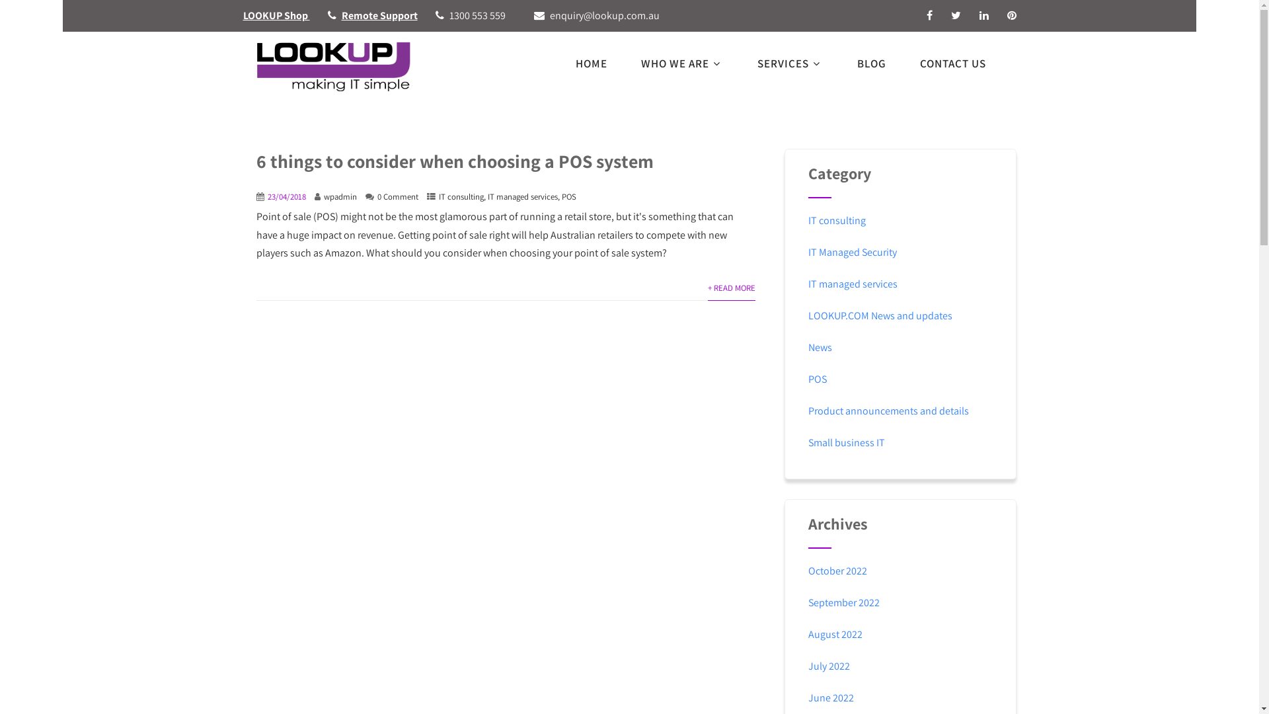  What do you see at coordinates (829, 666) in the screenshot?
I see `July 2022` at bounding box center [829, 666].